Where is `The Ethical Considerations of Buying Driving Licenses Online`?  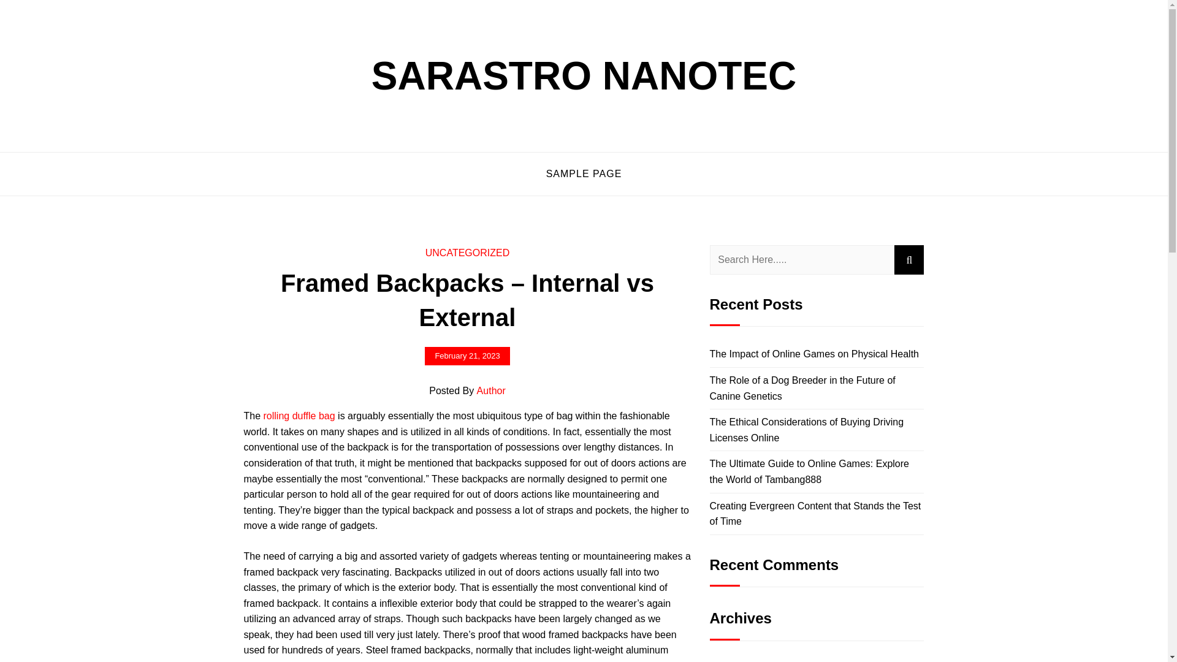
The Ethical Considerations of Buying Driving Licenses Online is located at coordinates (807, 430).